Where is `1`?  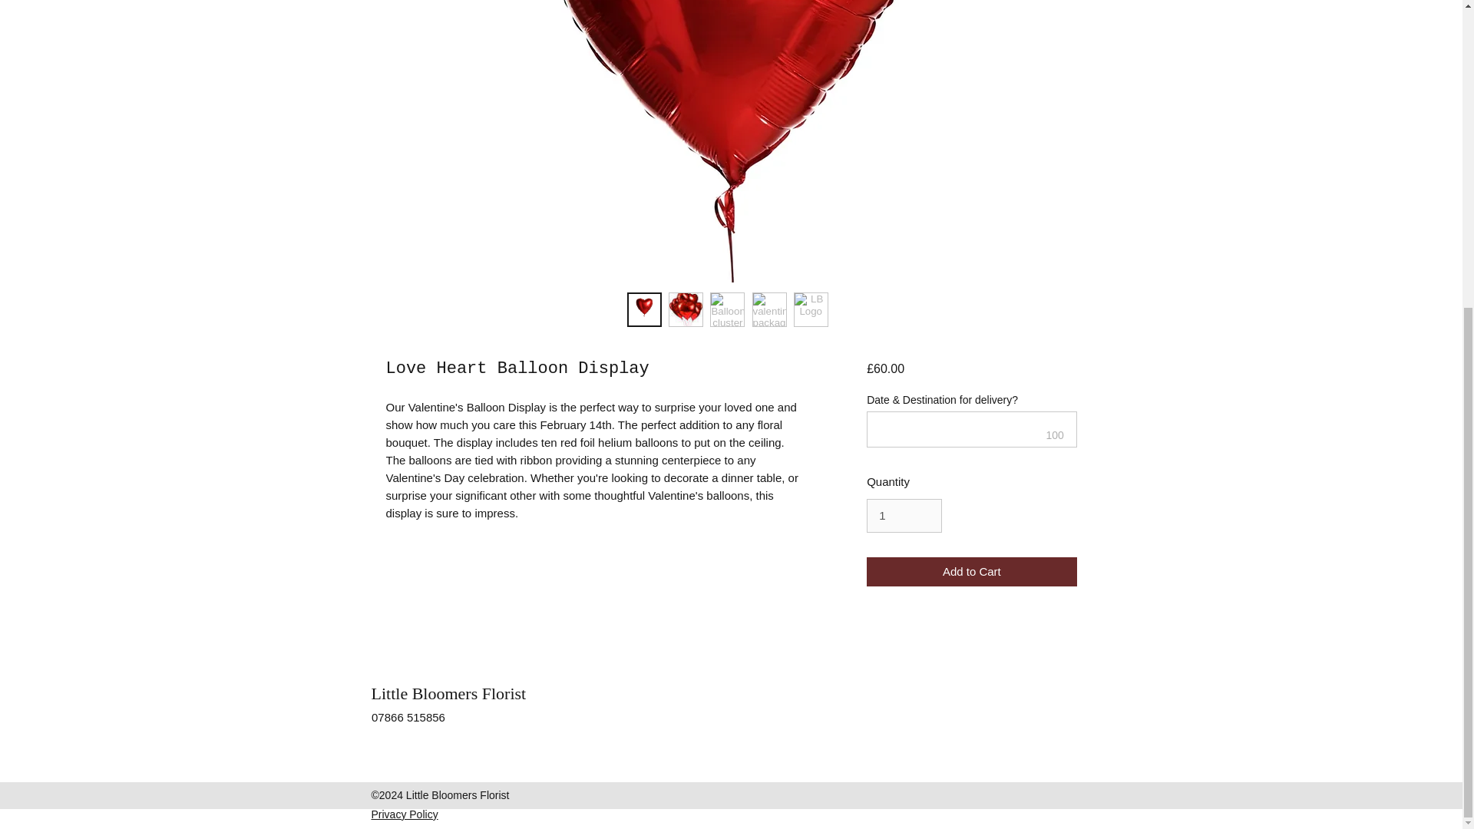 1 is located at coordinates (904, 516).